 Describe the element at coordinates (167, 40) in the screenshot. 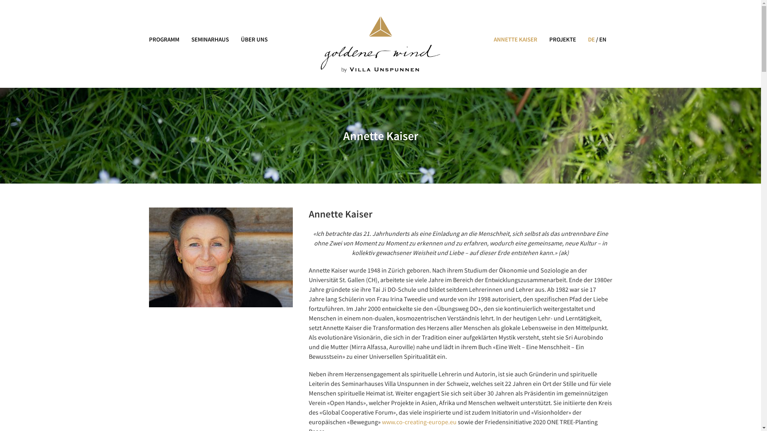

I see `PROGRAMM` at that location.